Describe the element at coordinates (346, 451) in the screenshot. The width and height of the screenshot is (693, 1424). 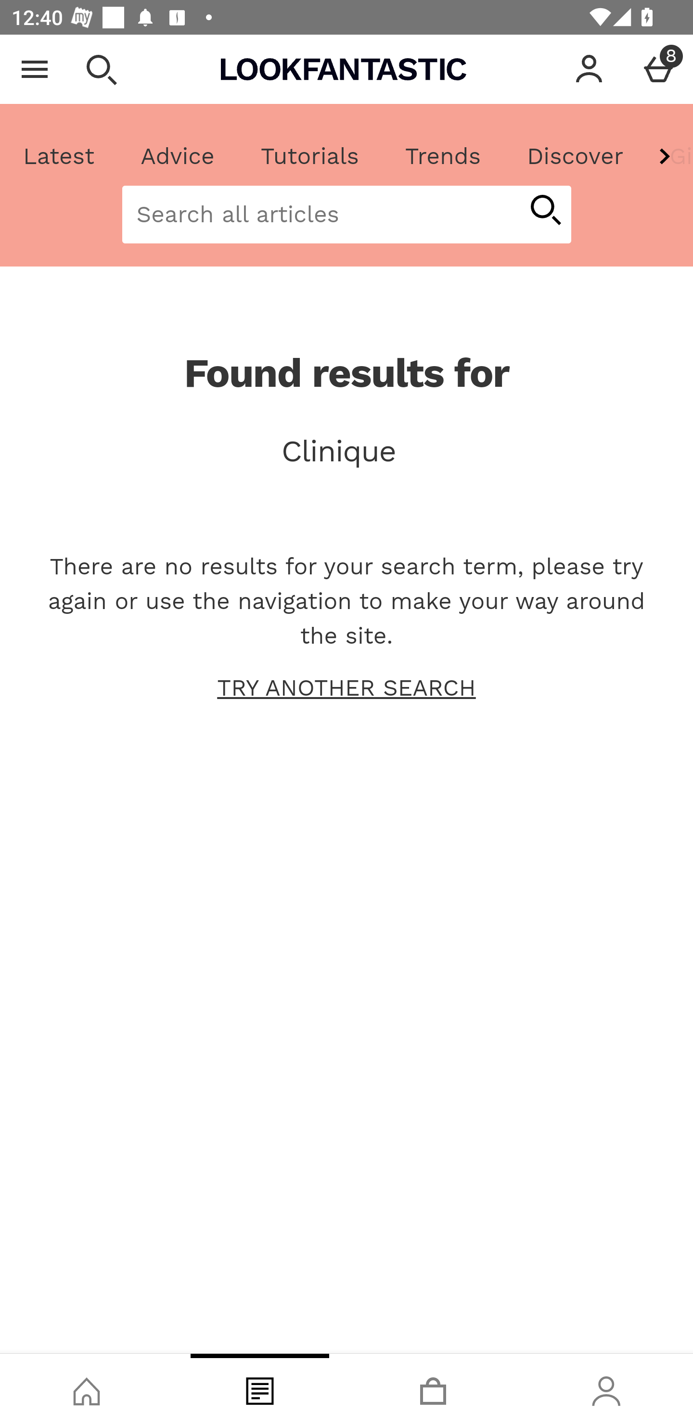
I see `Clinique` at that location.